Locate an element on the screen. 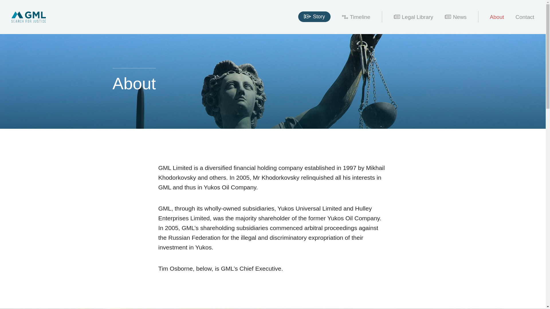 The height and width of the screenshot is (309, 550). About is located at coordinates (497, 17).